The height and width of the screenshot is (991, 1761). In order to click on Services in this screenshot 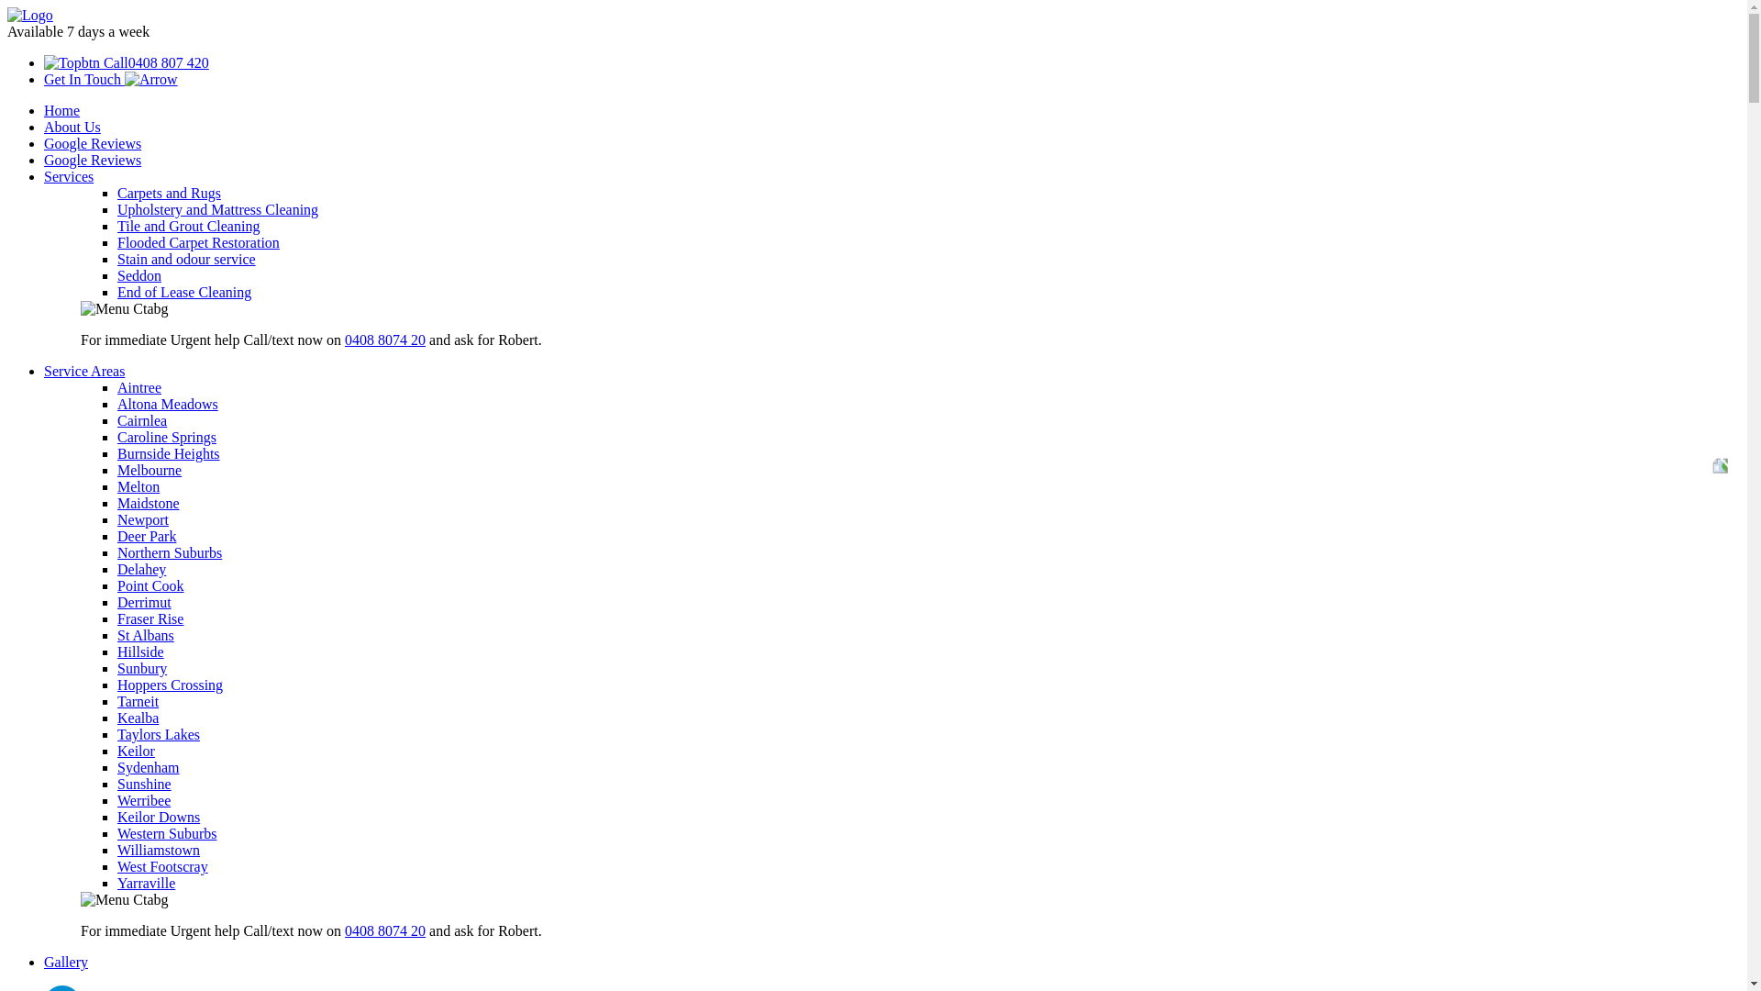, I will do `click(69, 176)`.